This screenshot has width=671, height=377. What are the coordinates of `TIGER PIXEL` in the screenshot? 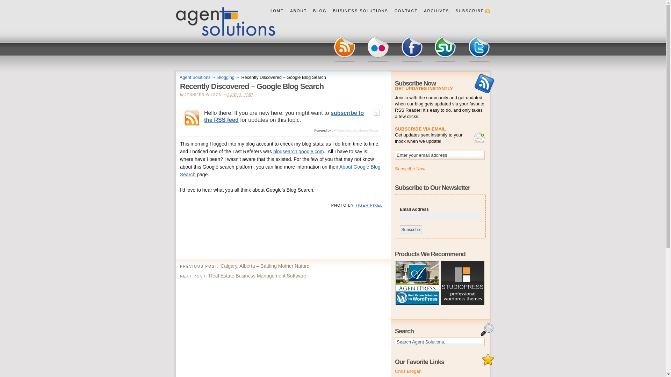 It's located at (369, 205).